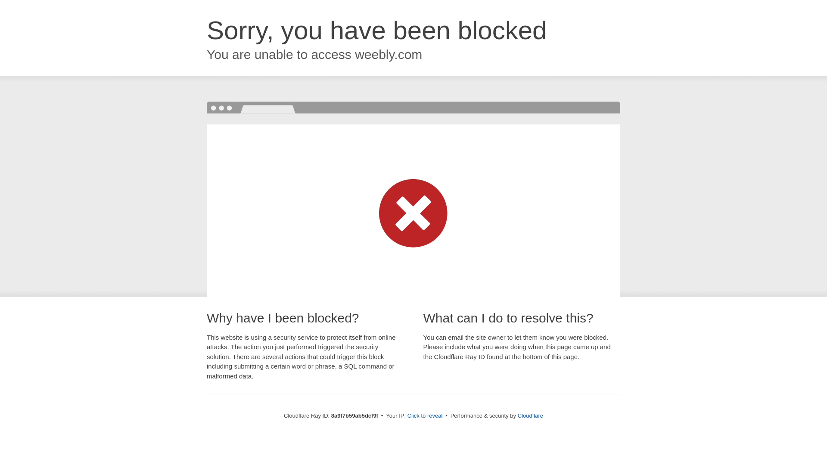  I want to click on Cloudflare, so click(530, 415).